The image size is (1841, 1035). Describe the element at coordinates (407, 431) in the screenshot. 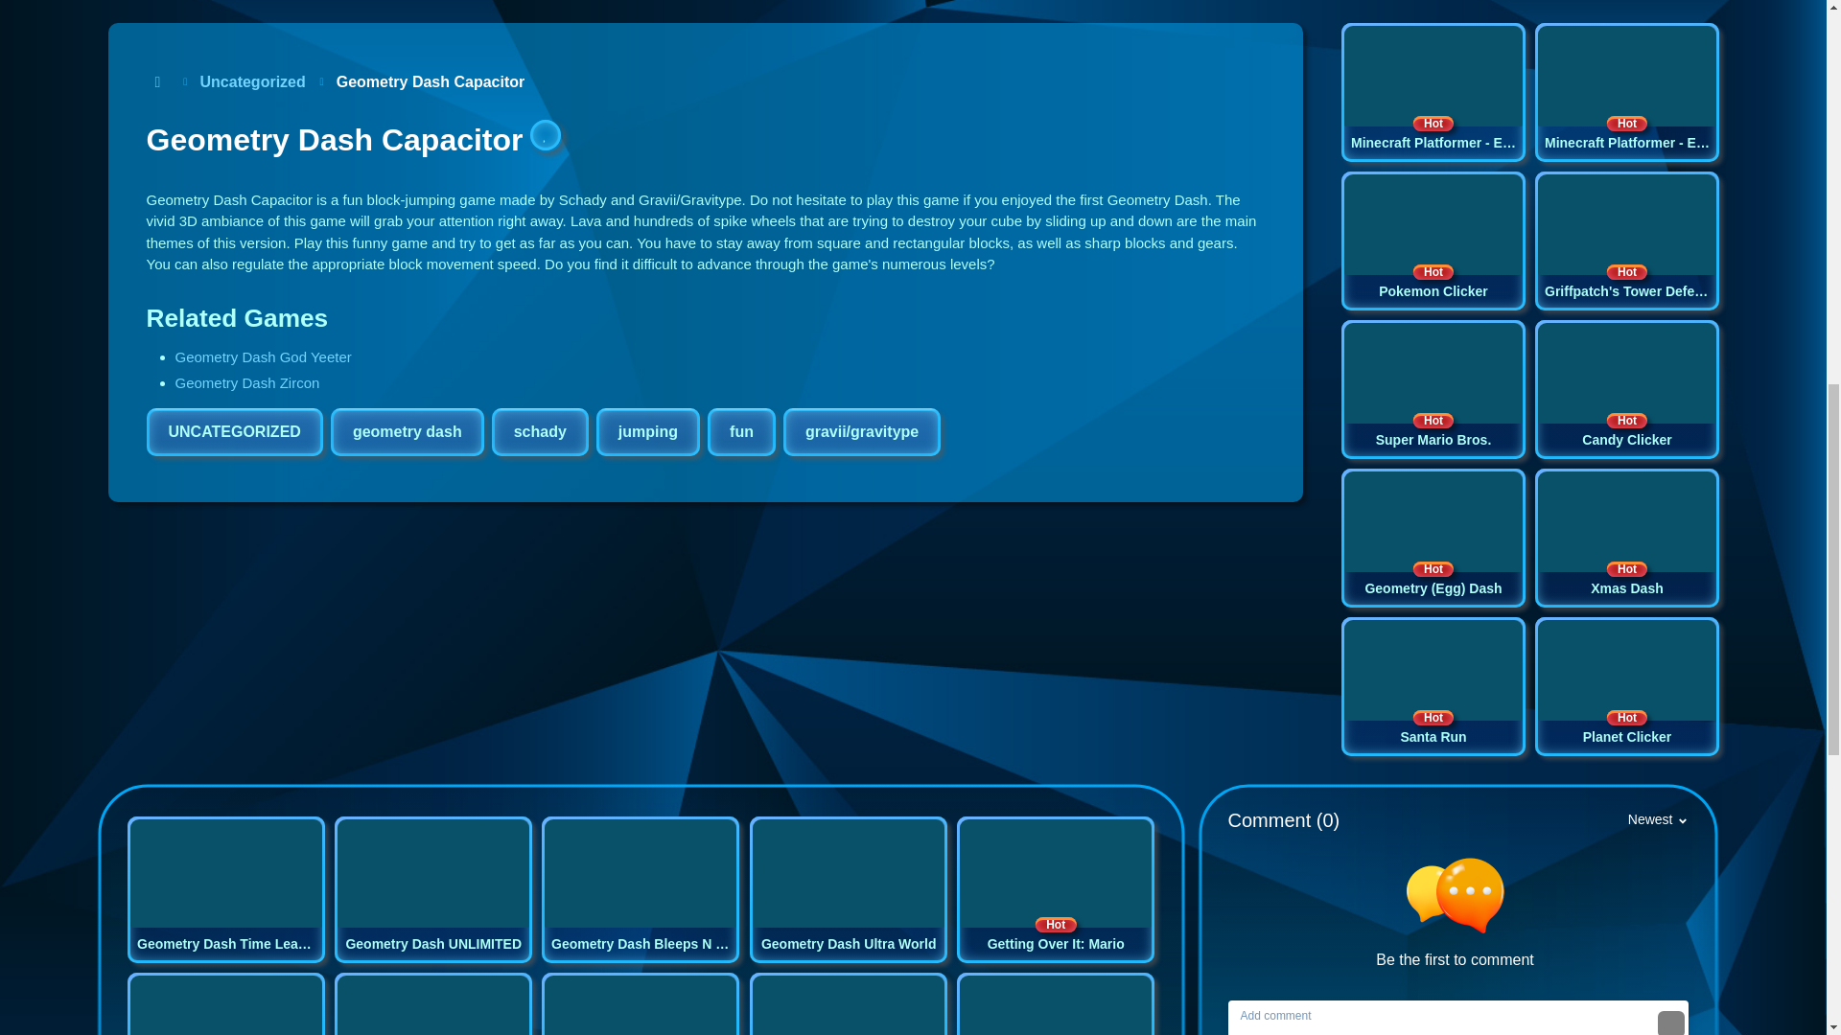

I see `schady` at that location.